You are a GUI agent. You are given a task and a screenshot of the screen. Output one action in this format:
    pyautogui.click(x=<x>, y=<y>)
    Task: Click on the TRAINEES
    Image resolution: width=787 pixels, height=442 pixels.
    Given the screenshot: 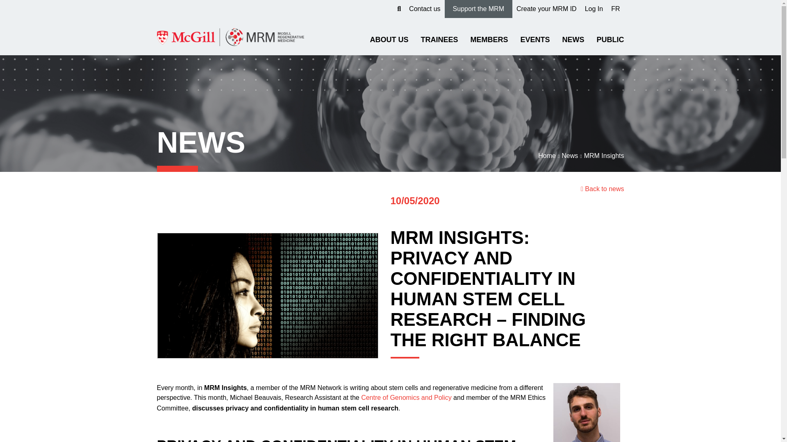 What is the action you would take?
    pyautogui.click(x=439, y=45)
    